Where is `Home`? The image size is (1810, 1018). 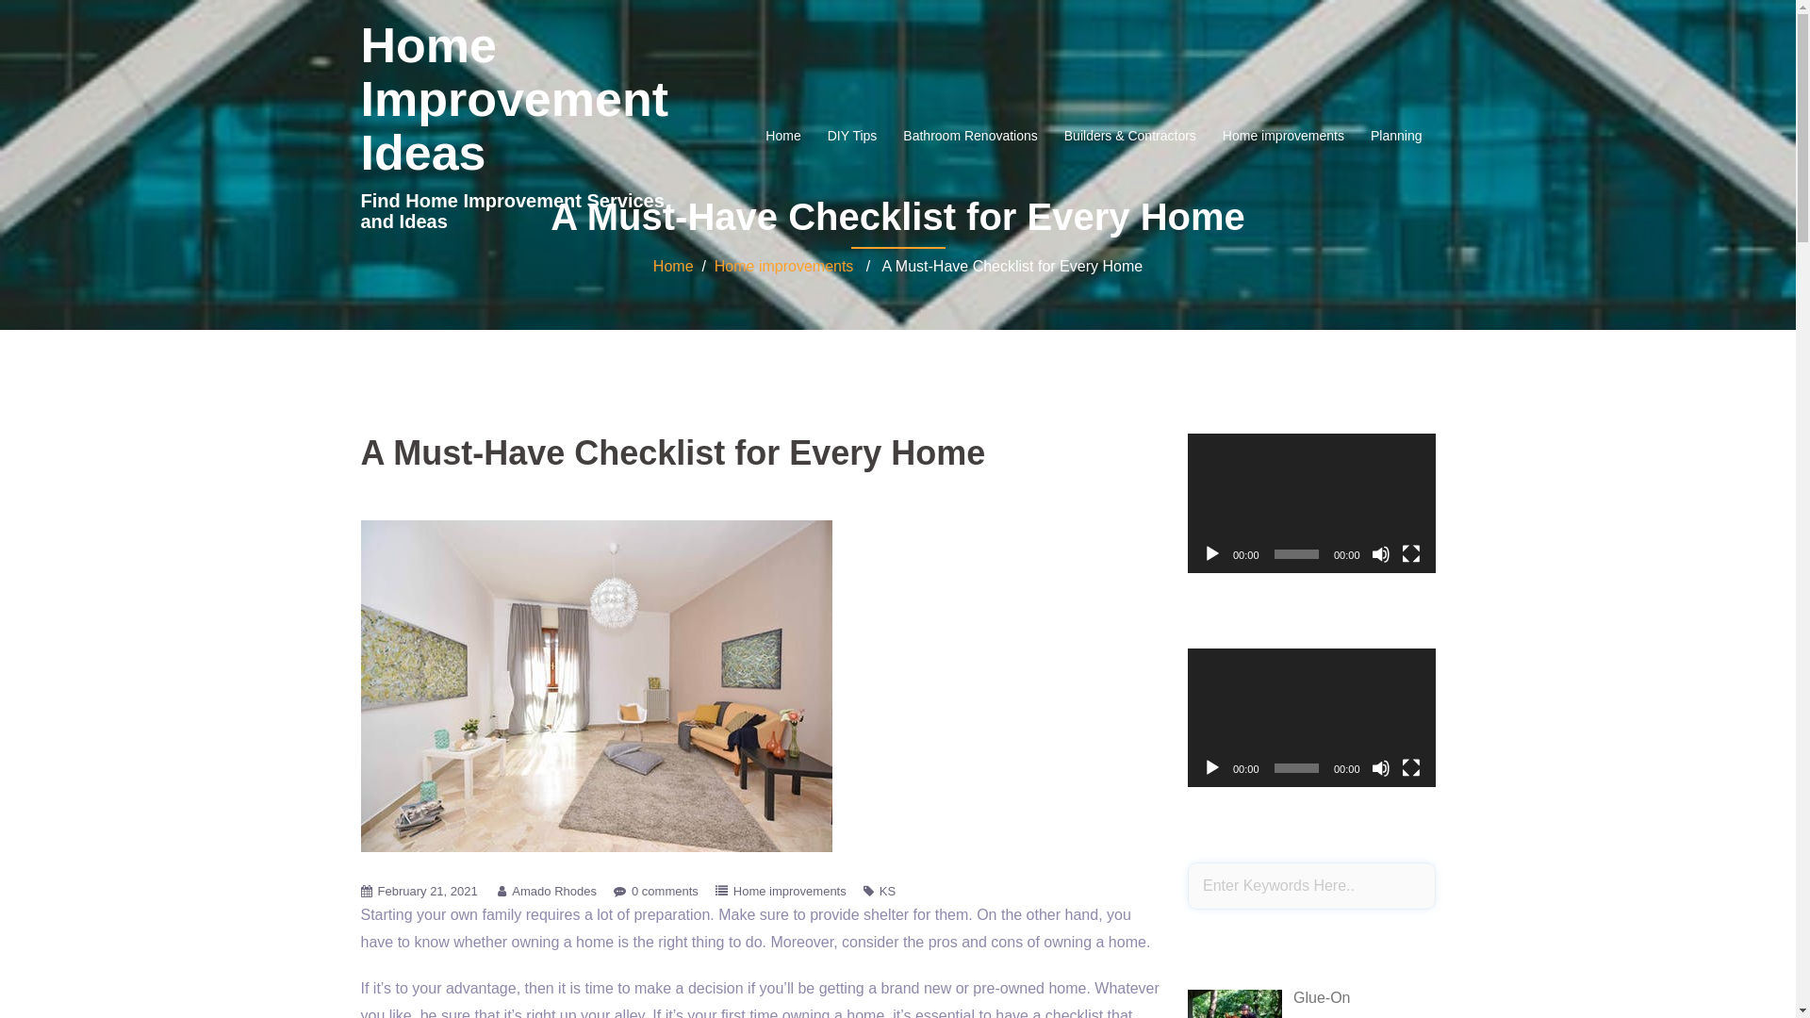 Home is located at coordinates (782, 136).